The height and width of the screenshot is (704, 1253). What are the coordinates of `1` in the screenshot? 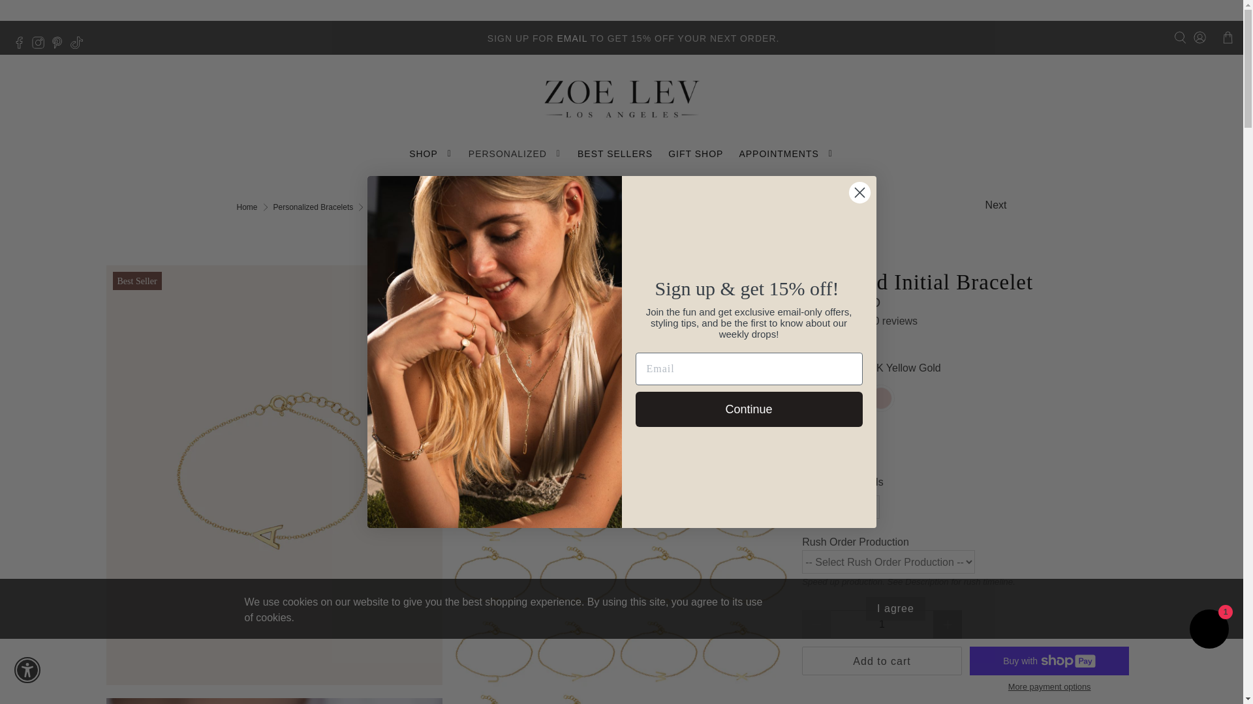 It's located at (882, 624).